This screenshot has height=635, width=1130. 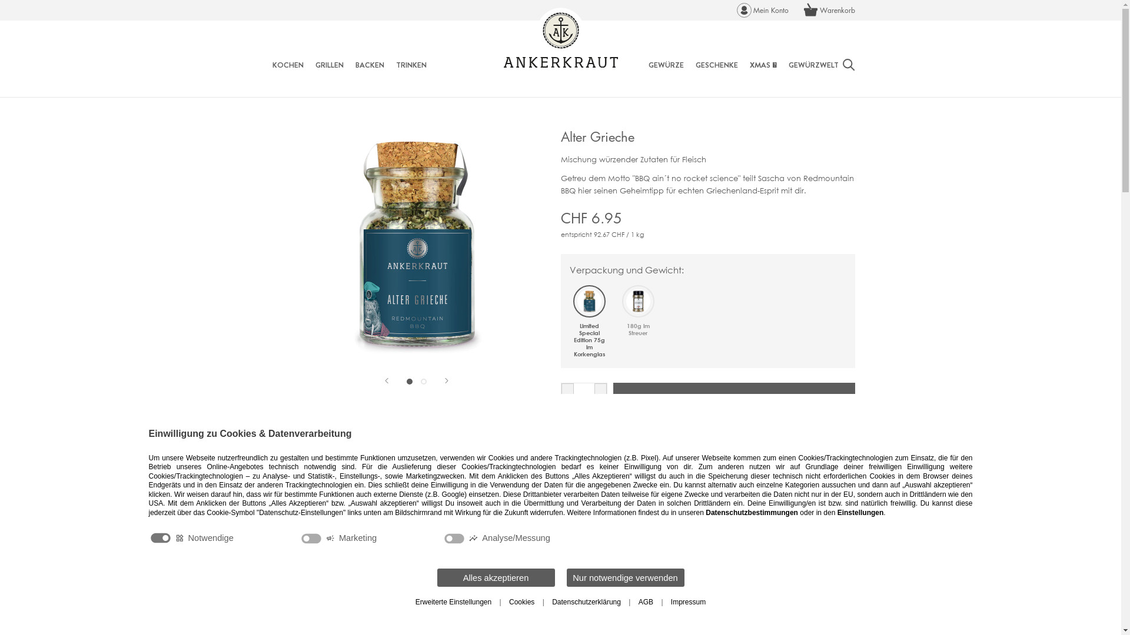 What do you see at coordinates (646, 602) in the screenshot?
I see `AGB` at bounding box center [646, 602].